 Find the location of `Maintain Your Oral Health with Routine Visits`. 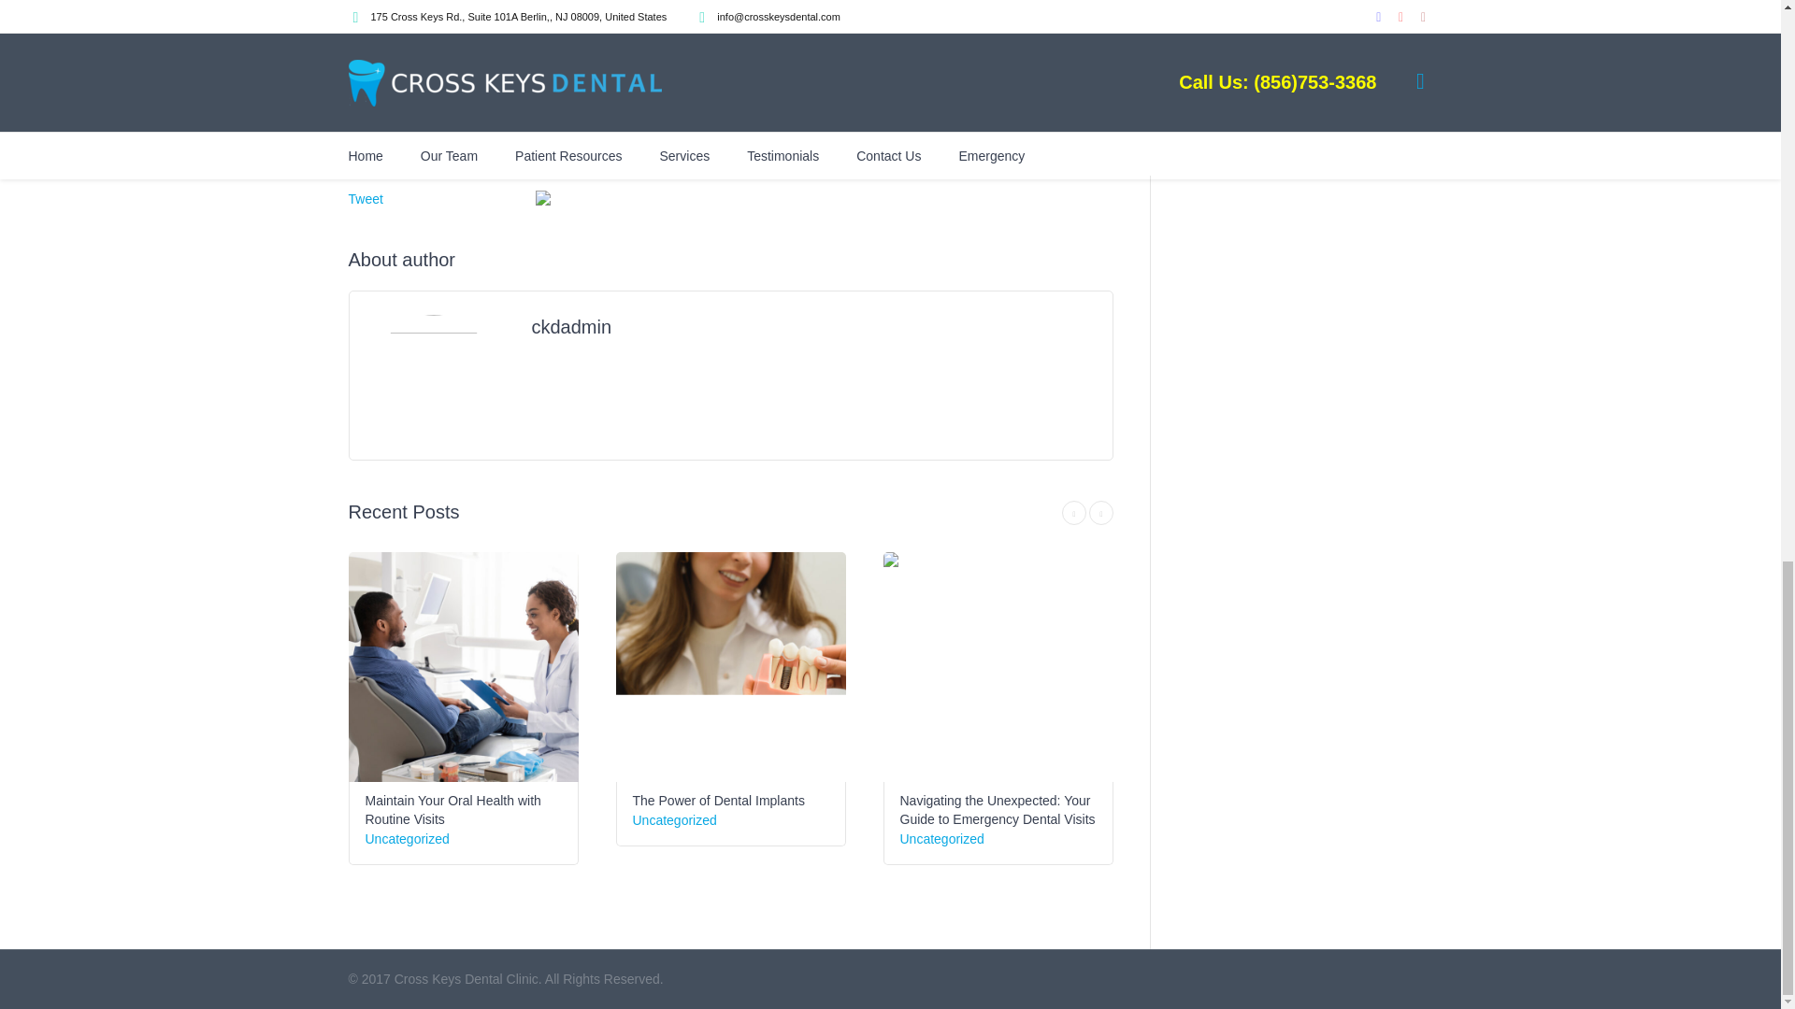

Maintain Your Oral Health with Routine Visits is located at coordinates (452, 809).